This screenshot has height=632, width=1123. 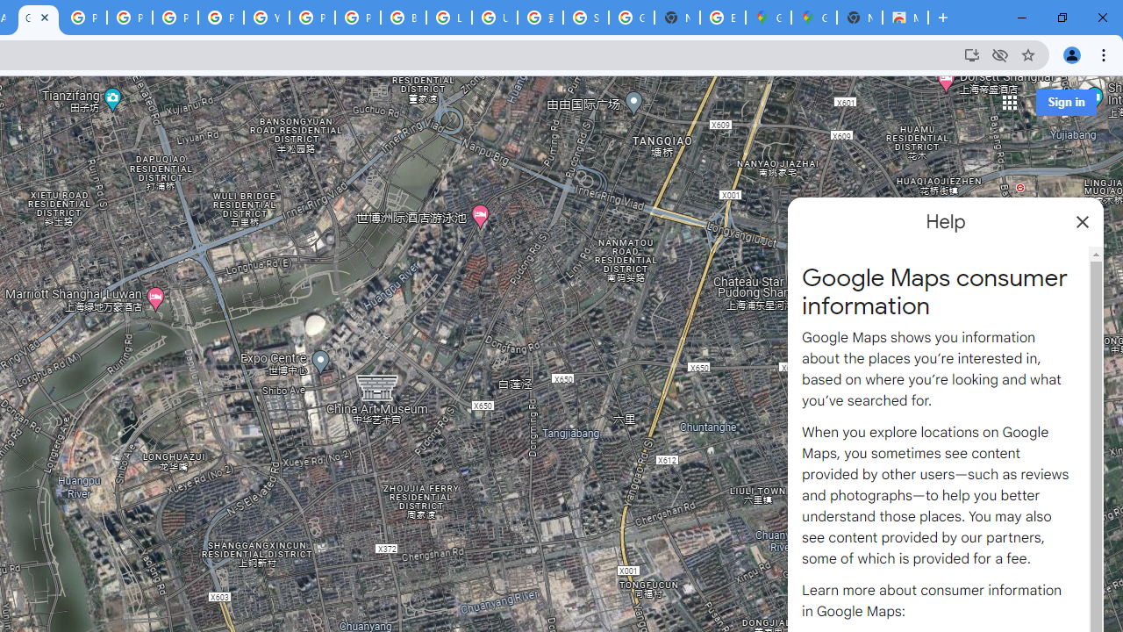 I want to click on Sign in - Google Accounts, so click(x=586, y=18).